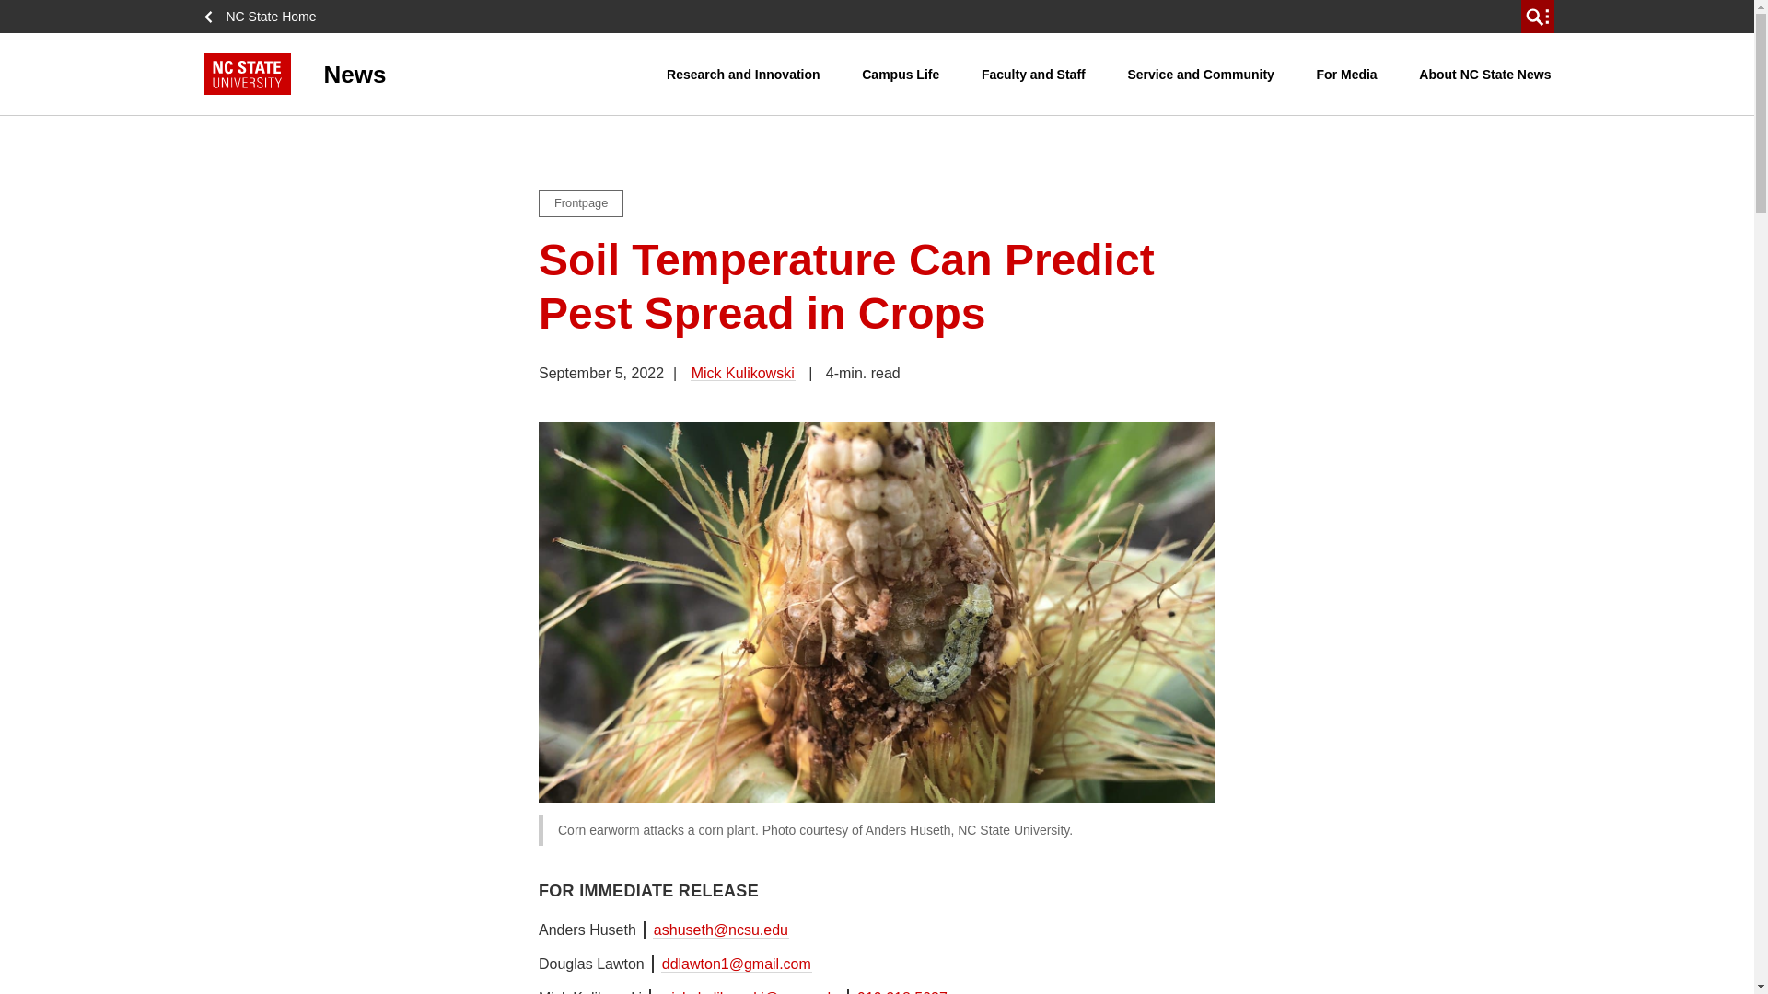 The width and height of the screenshot is (1768, 994). I want to click on Research and Innovation, so click(742, 74).